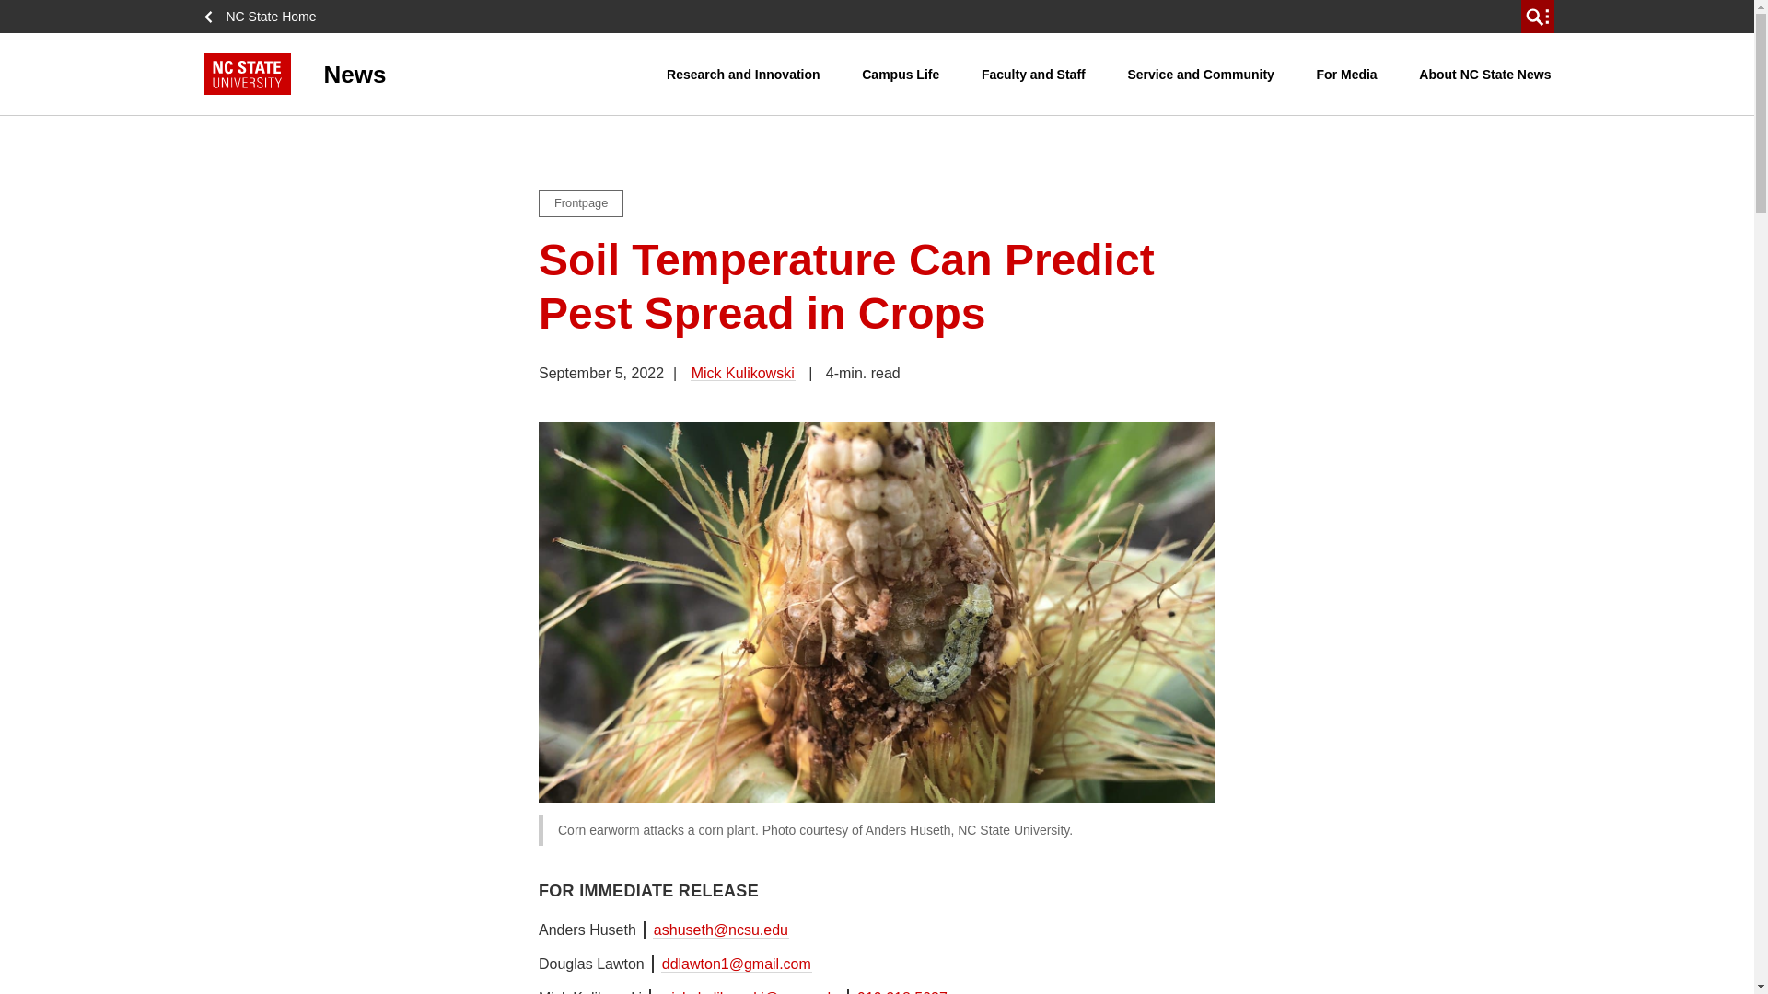 The width and height of the screenshot is (1768, 994). I want to click on Research and Innovation, so click(742, 74).